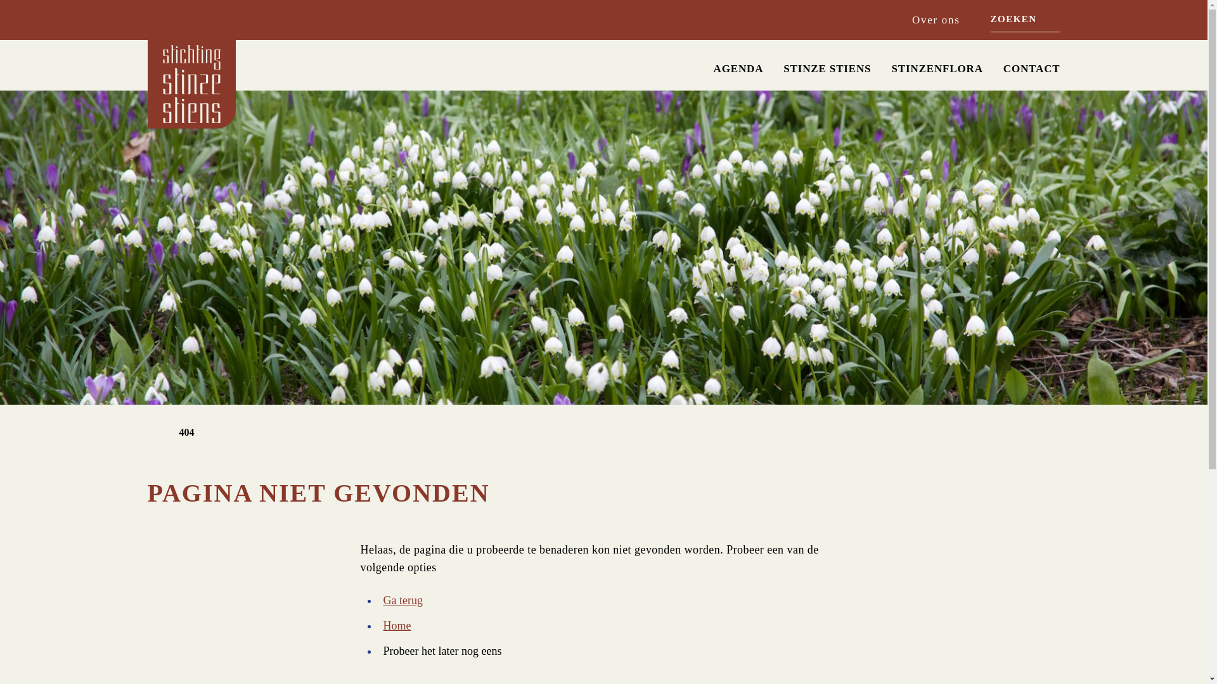 This screenshot has width=1217, height=684. I want to click on Zoeken, so click(1053, 19).